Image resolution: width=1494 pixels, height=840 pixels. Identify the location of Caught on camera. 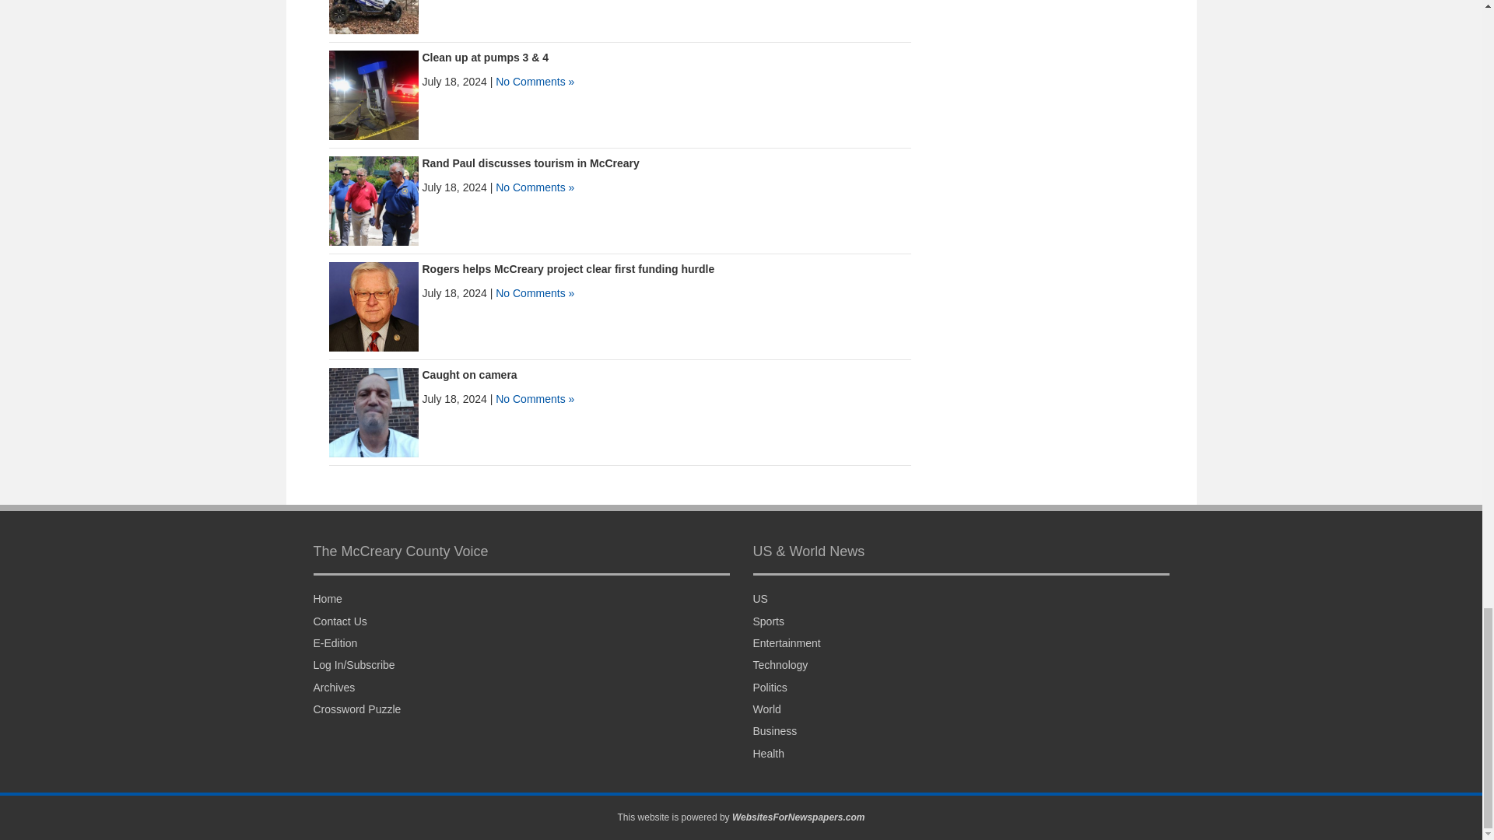
(373, 411).